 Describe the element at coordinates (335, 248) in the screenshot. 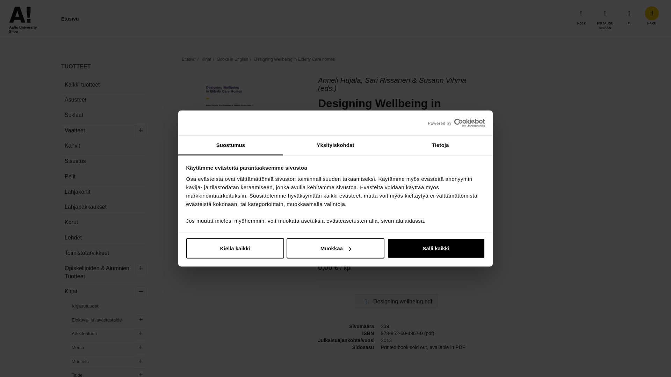

I see `Muokkaa` at that location.